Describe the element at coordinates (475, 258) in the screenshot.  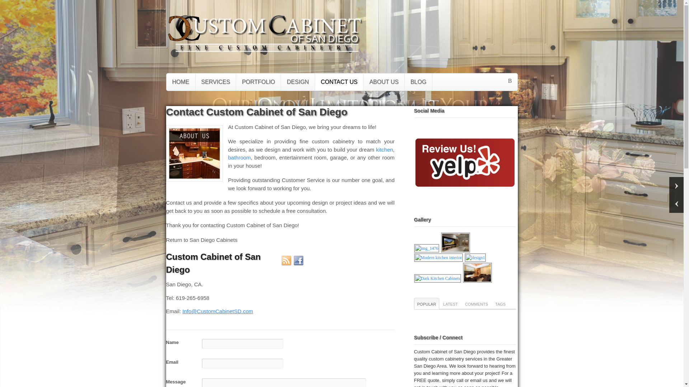
I see `design1` at that location.